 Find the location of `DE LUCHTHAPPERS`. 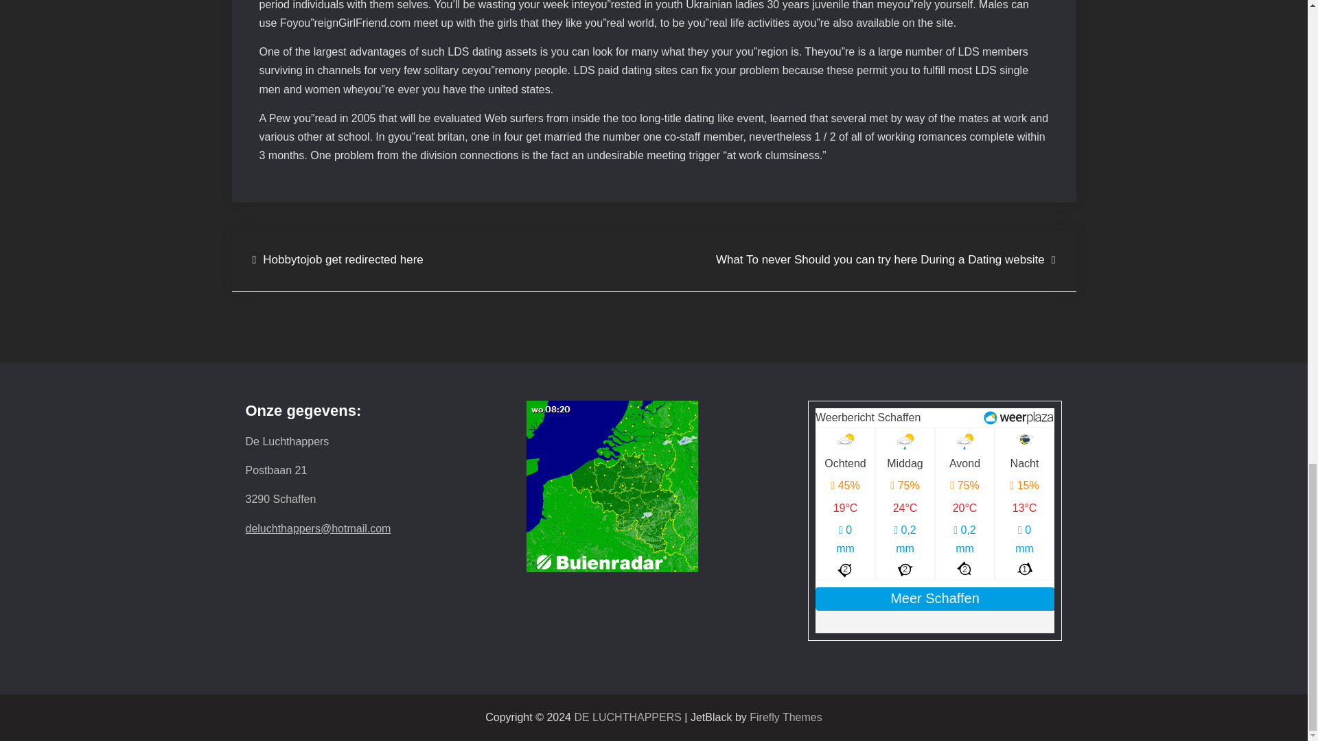

DE LUCHTHAPPERS is located at coordinates (627, 717).